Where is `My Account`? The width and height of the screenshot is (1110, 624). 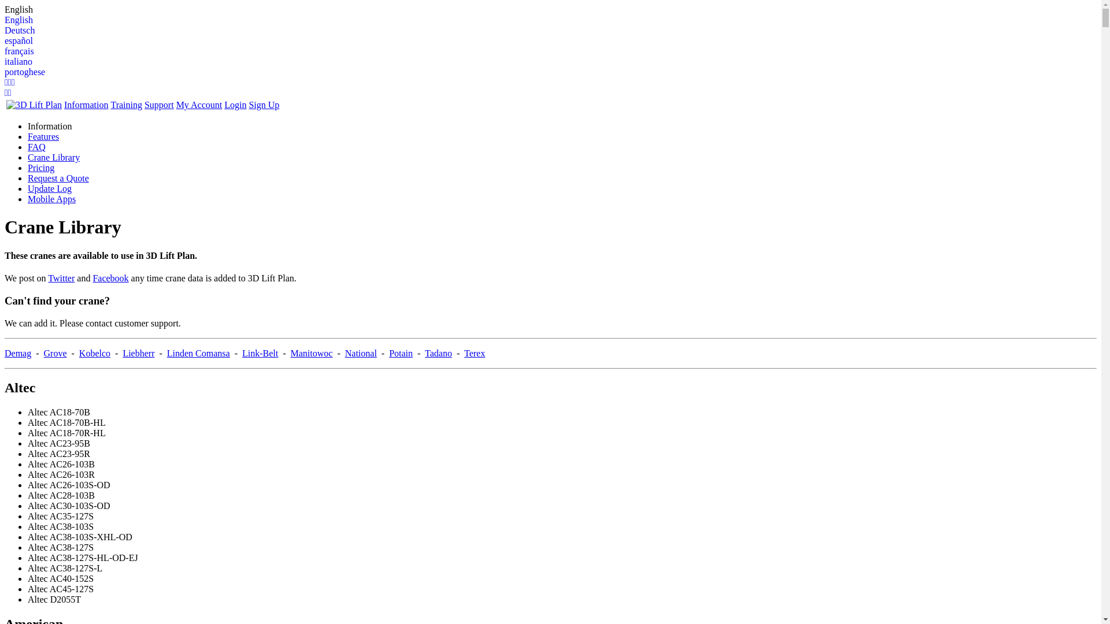 My Account is located at coordinates (199, 105).